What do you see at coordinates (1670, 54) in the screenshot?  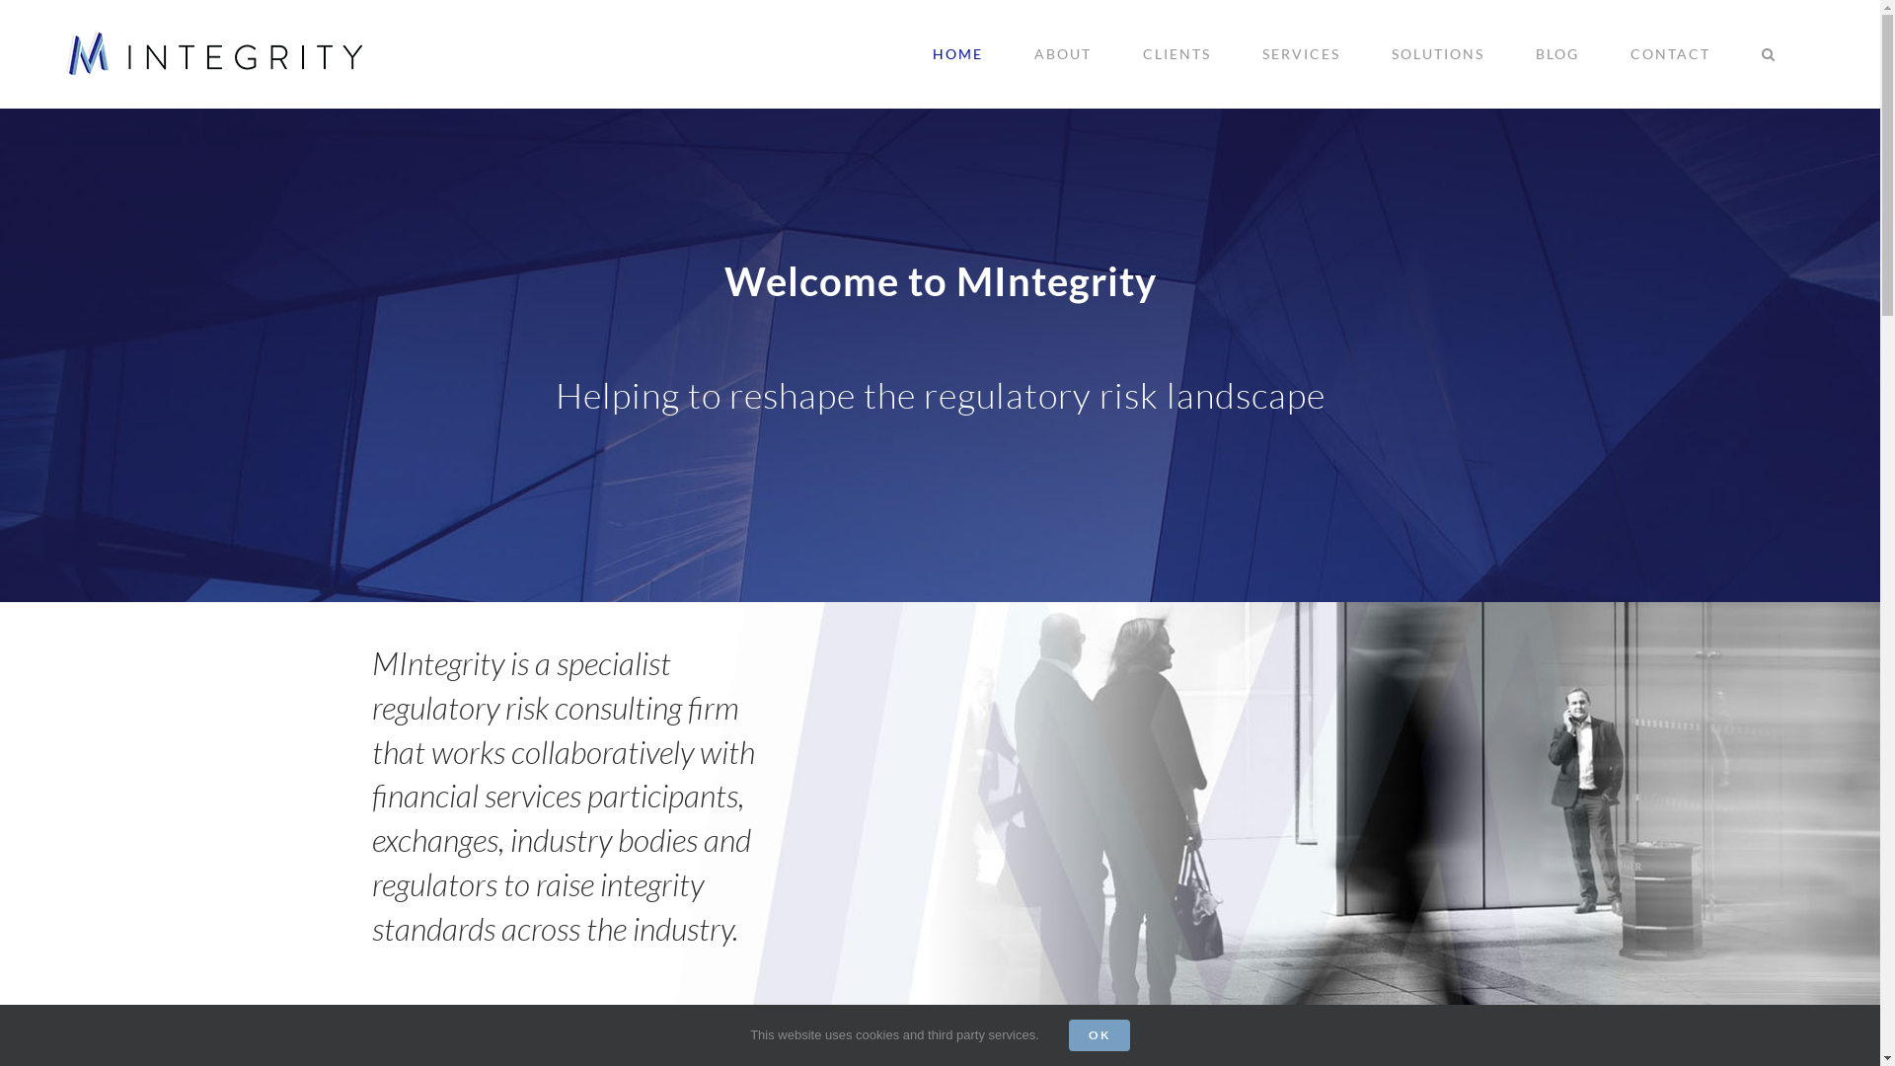 I see `CONTACT` at bounding box center [1670, 54].